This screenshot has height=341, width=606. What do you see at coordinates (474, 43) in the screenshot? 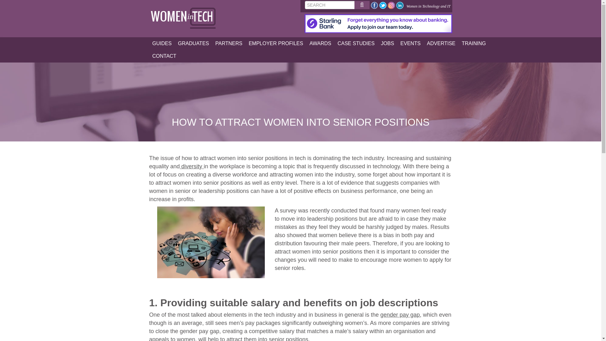
I see `TRAINING` at bounding box center [474, 43].